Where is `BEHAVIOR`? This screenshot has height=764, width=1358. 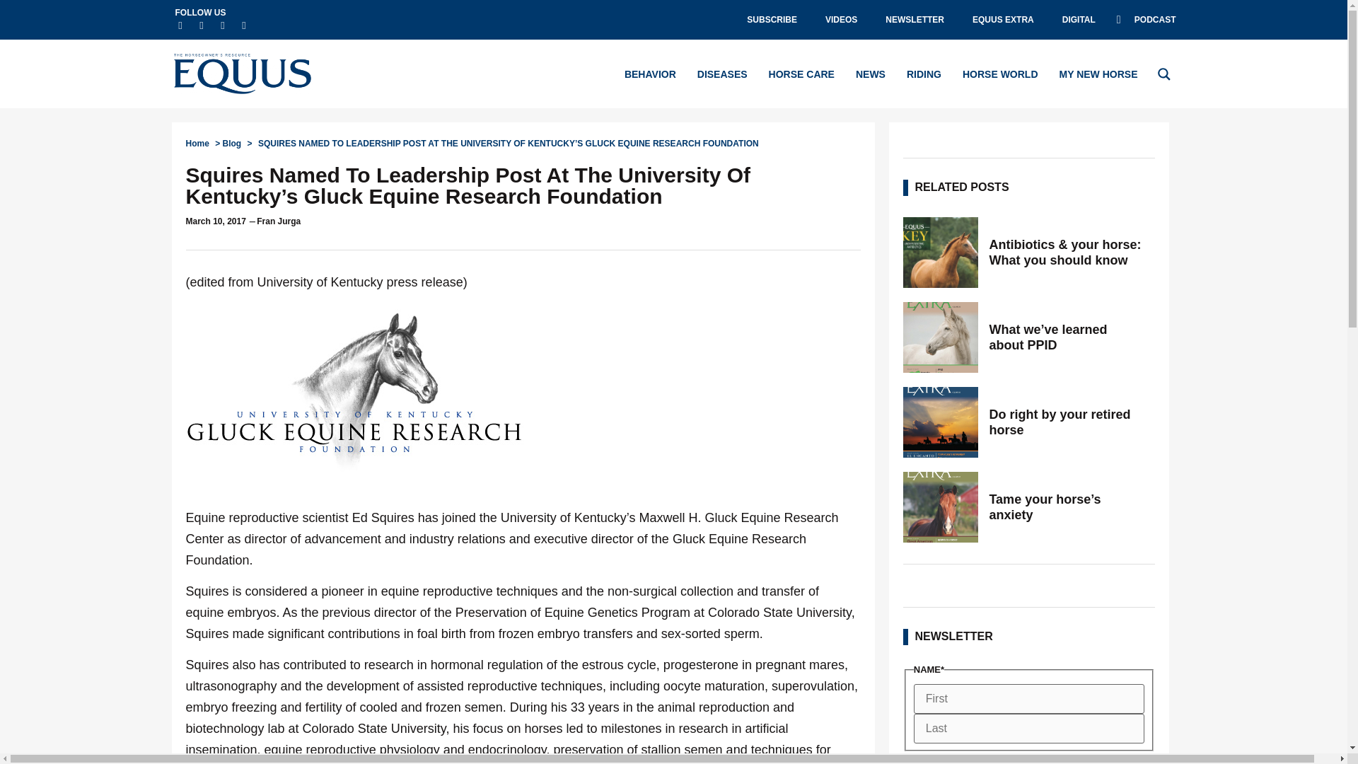 BEHAVIOR is located at coordinates (651, 74).